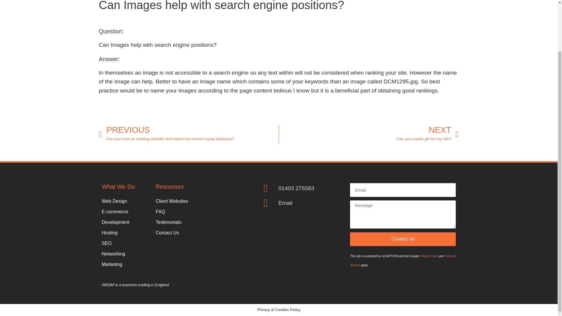 The height and width of the screenshot is (316, 562). Describe the element at coordinates (126, 212) in the screenshot. I see `Hosting` at that location.